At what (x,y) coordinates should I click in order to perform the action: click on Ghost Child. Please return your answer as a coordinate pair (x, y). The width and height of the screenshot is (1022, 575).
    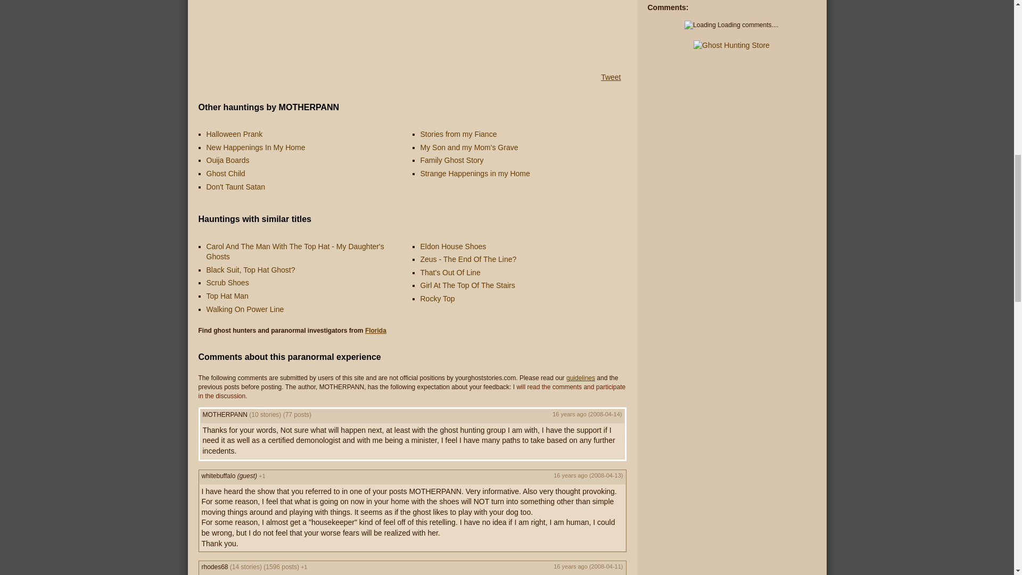
    Looking at the image, I should click on (226, 173).